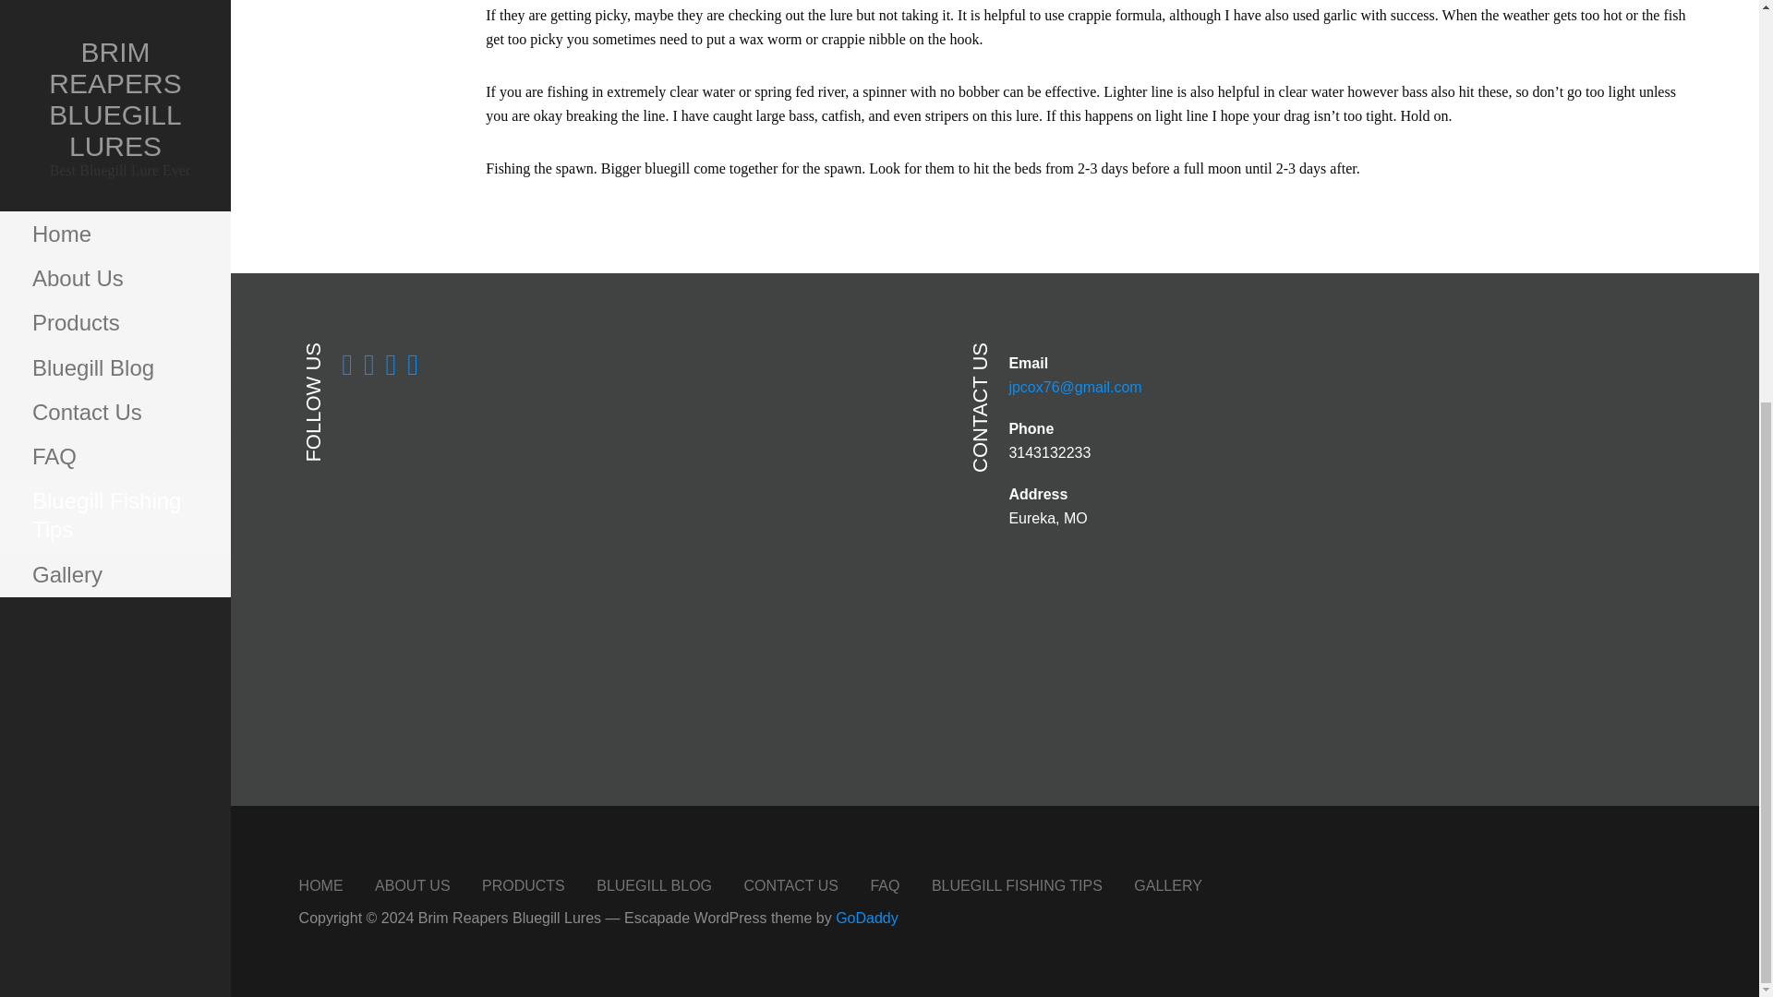 The height and width of the screenshot is (997, 1773). What do you see at coordinates (790, 885) in the screenshot?
I see `CONTACT US` at bounding box center [790, 885].